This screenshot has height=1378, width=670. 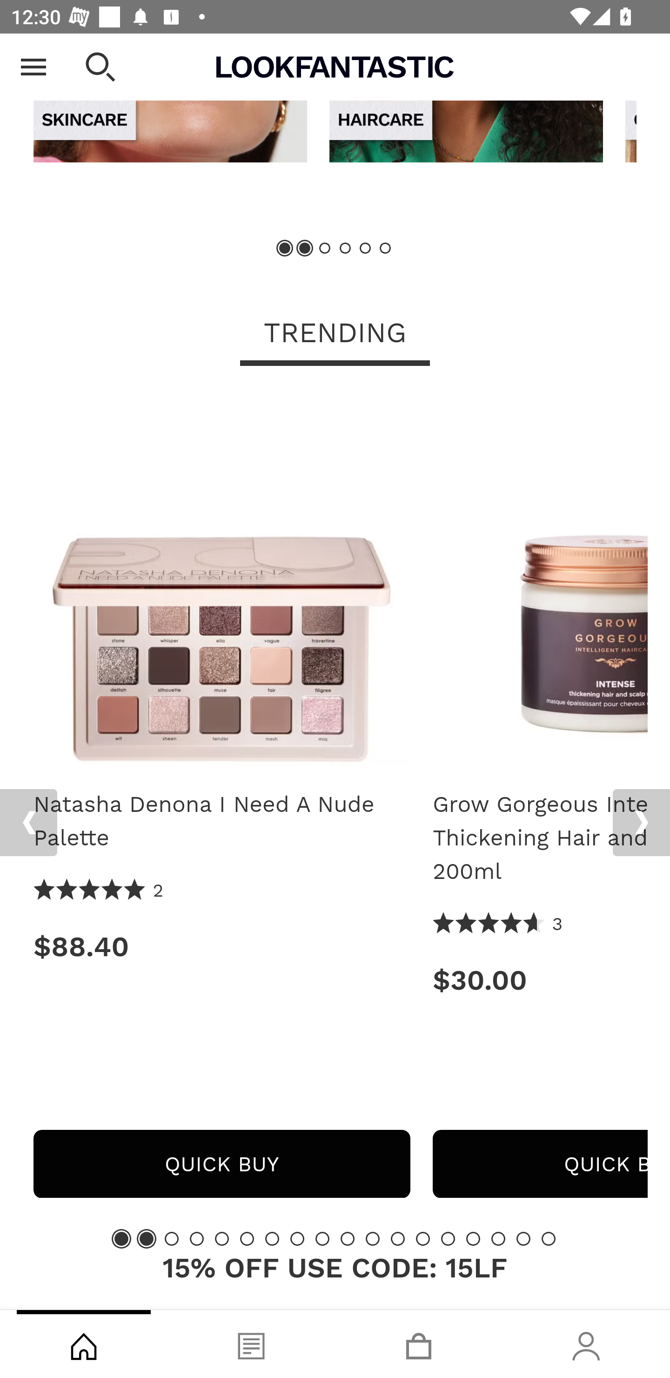 What do you see at coordinates (305, 249) in the screenshot?
I see `Showing Slide 2 (Current Item)` at bounding box center [305, 249].